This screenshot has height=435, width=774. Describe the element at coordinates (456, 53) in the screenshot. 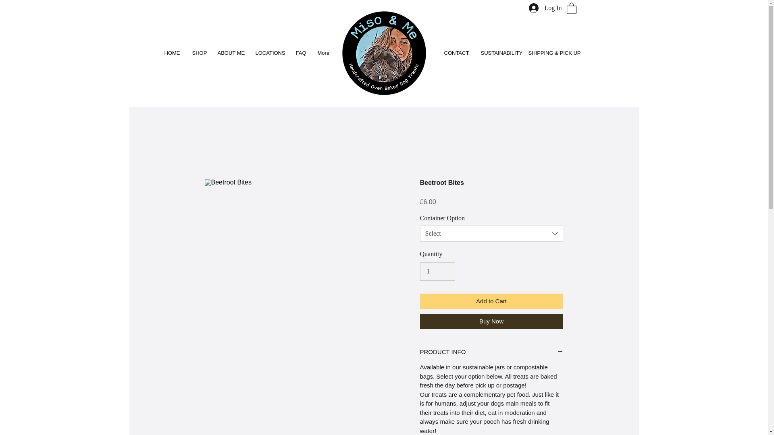

I see `CONTACT` at that location.